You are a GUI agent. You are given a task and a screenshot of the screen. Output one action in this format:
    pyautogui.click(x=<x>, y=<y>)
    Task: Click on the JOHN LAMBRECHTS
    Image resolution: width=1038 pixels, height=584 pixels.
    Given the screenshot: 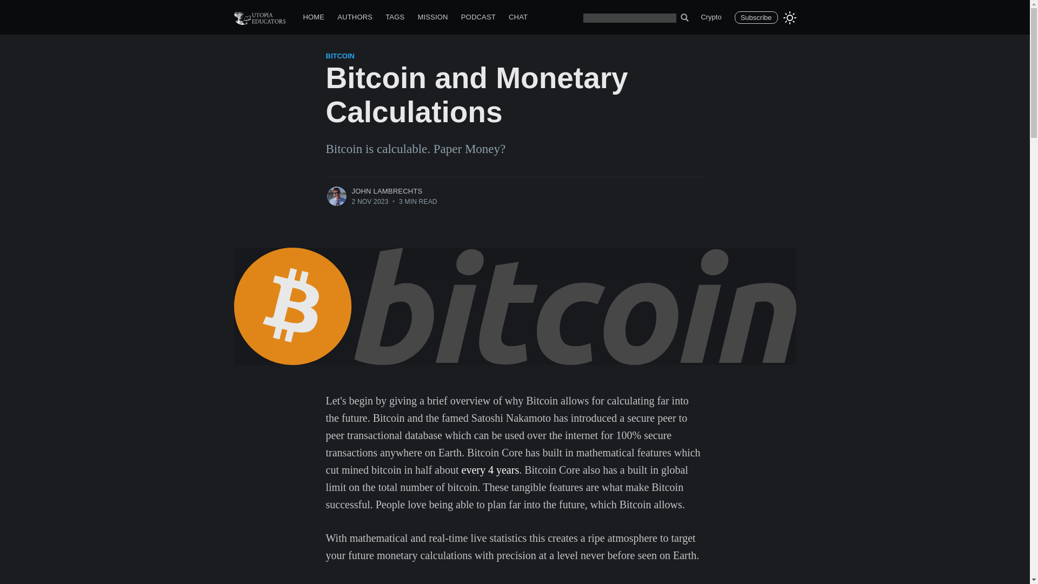 What is the action you would take?
    pyautogui.click(x=387, y=190)
    